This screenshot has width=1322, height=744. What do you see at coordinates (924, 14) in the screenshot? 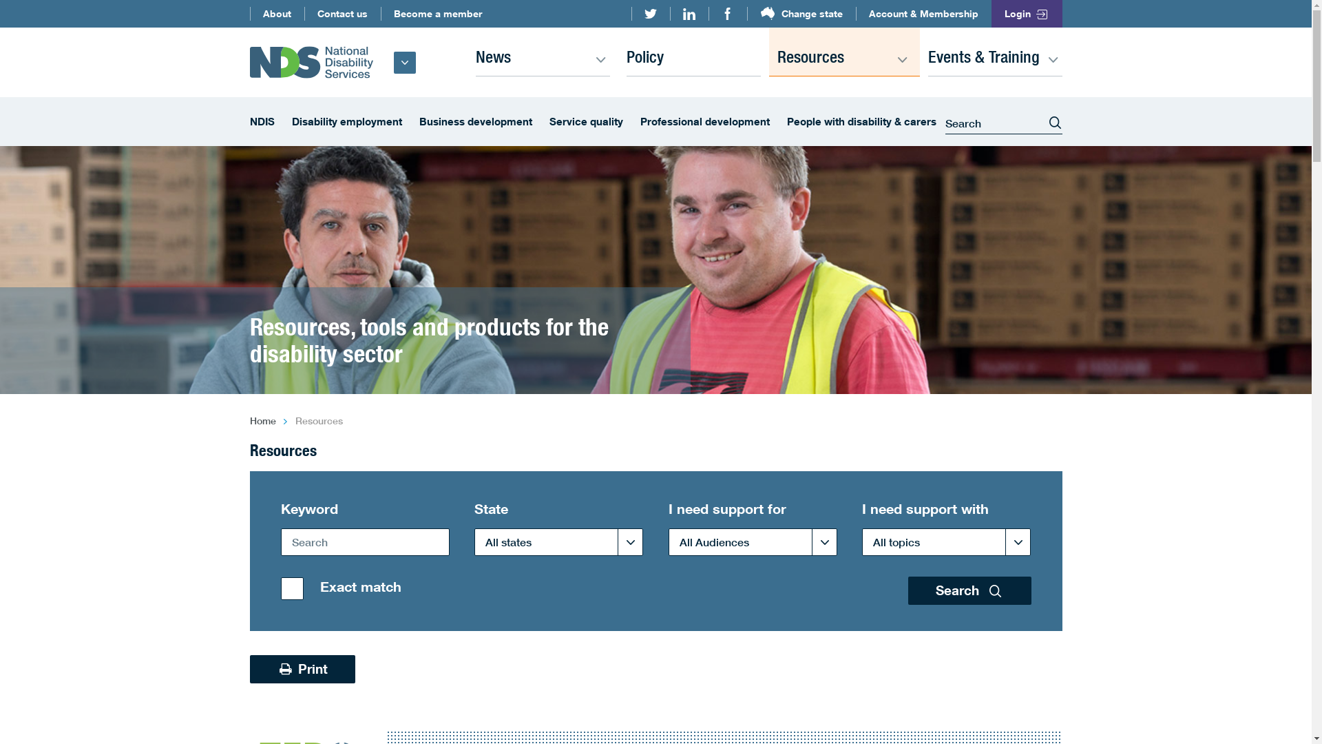
I see `Account & Membership` at bounding box center [924, 14].